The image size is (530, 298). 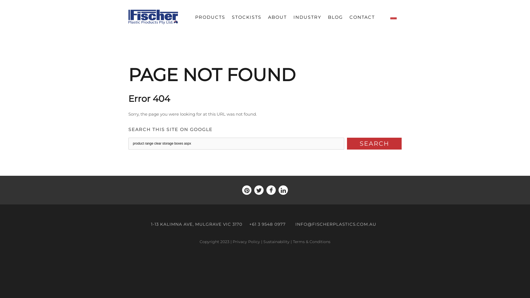 I want to click on PRODUCTS, so click(x=210, y=17).